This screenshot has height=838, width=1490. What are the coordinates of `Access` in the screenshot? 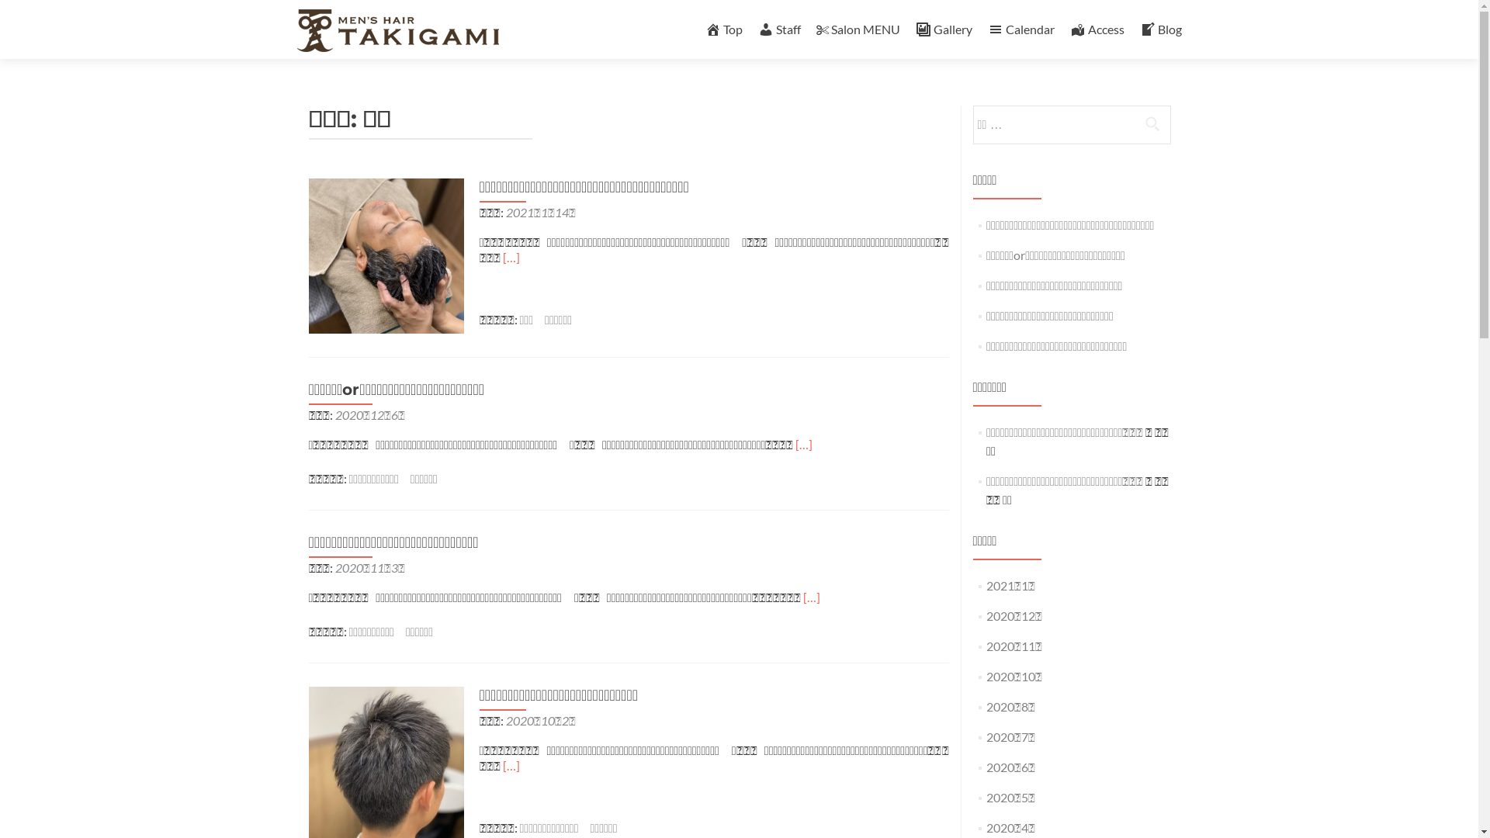 It's located at (1097, 29).